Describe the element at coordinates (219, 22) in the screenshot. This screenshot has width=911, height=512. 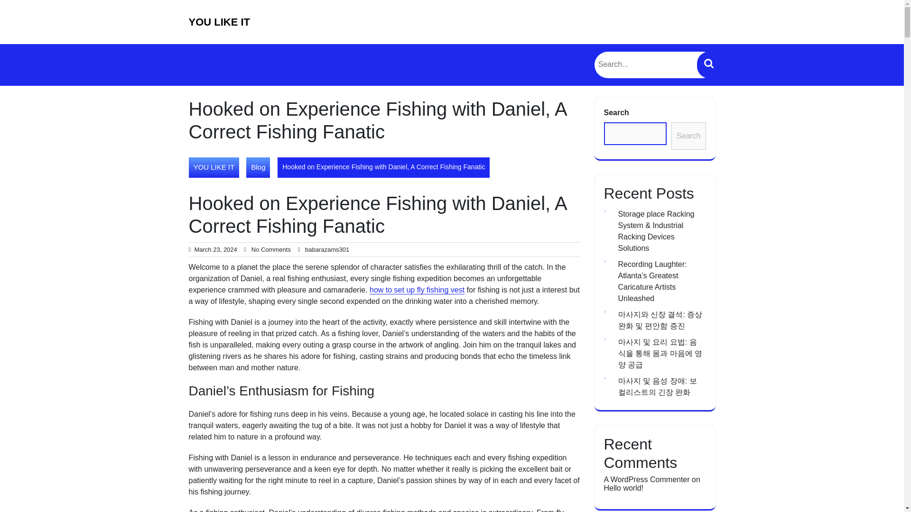
I see `YOU LIKE IT` at that location.